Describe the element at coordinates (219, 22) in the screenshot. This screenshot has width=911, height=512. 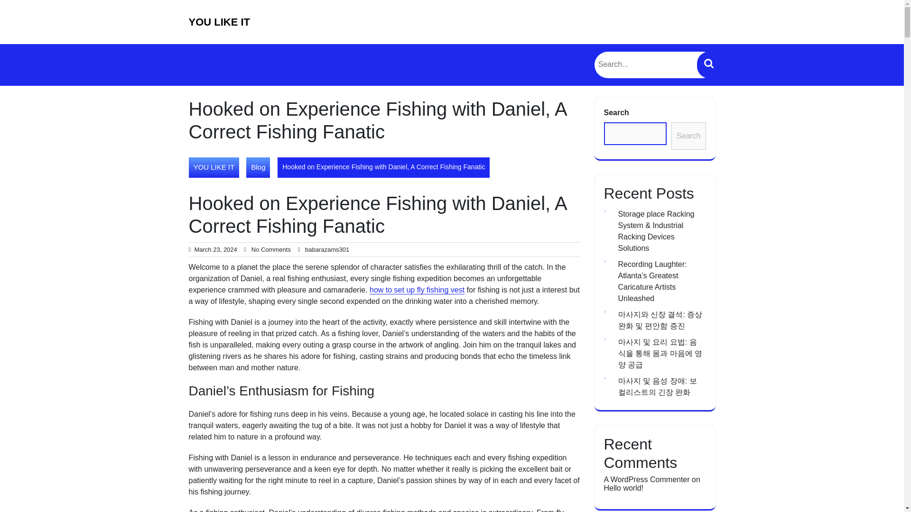
I see `YOU LIKE IT` at that location.